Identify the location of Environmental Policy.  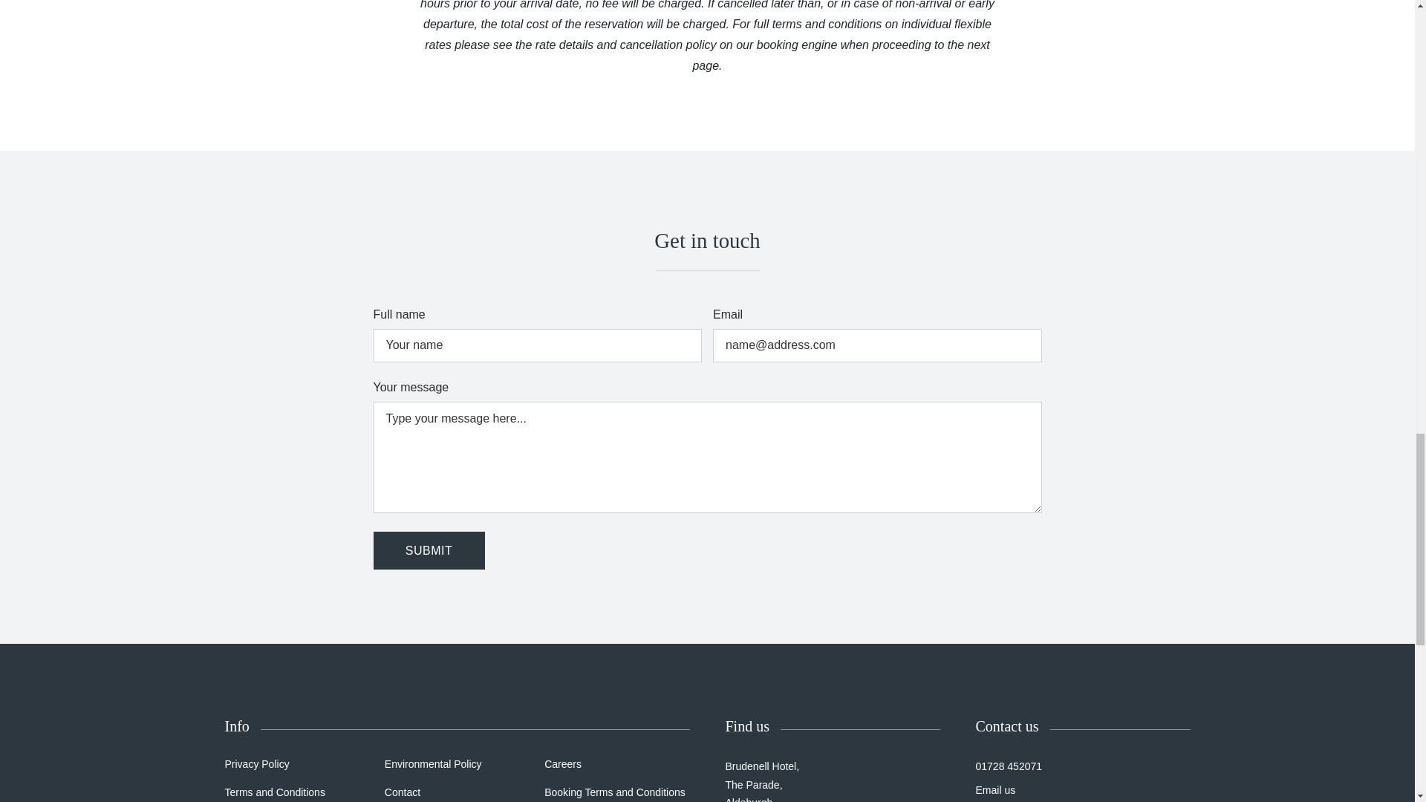
(433, 763).